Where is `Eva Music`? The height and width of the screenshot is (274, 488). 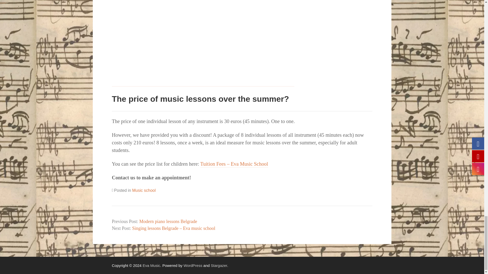
Eva Music is located at coordinates (151, 265).